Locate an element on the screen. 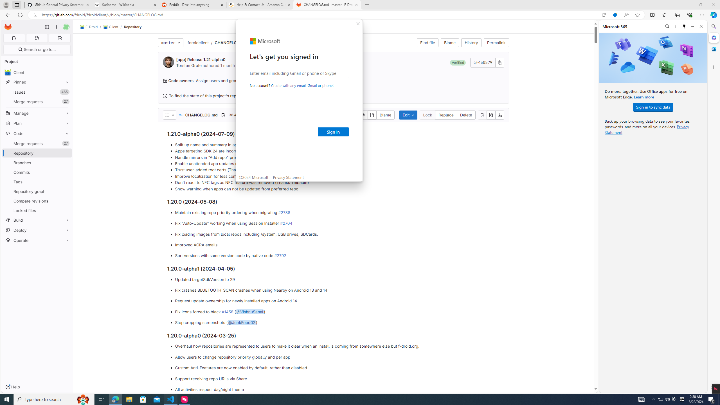  auto.py is located at coordinates (136, 15).